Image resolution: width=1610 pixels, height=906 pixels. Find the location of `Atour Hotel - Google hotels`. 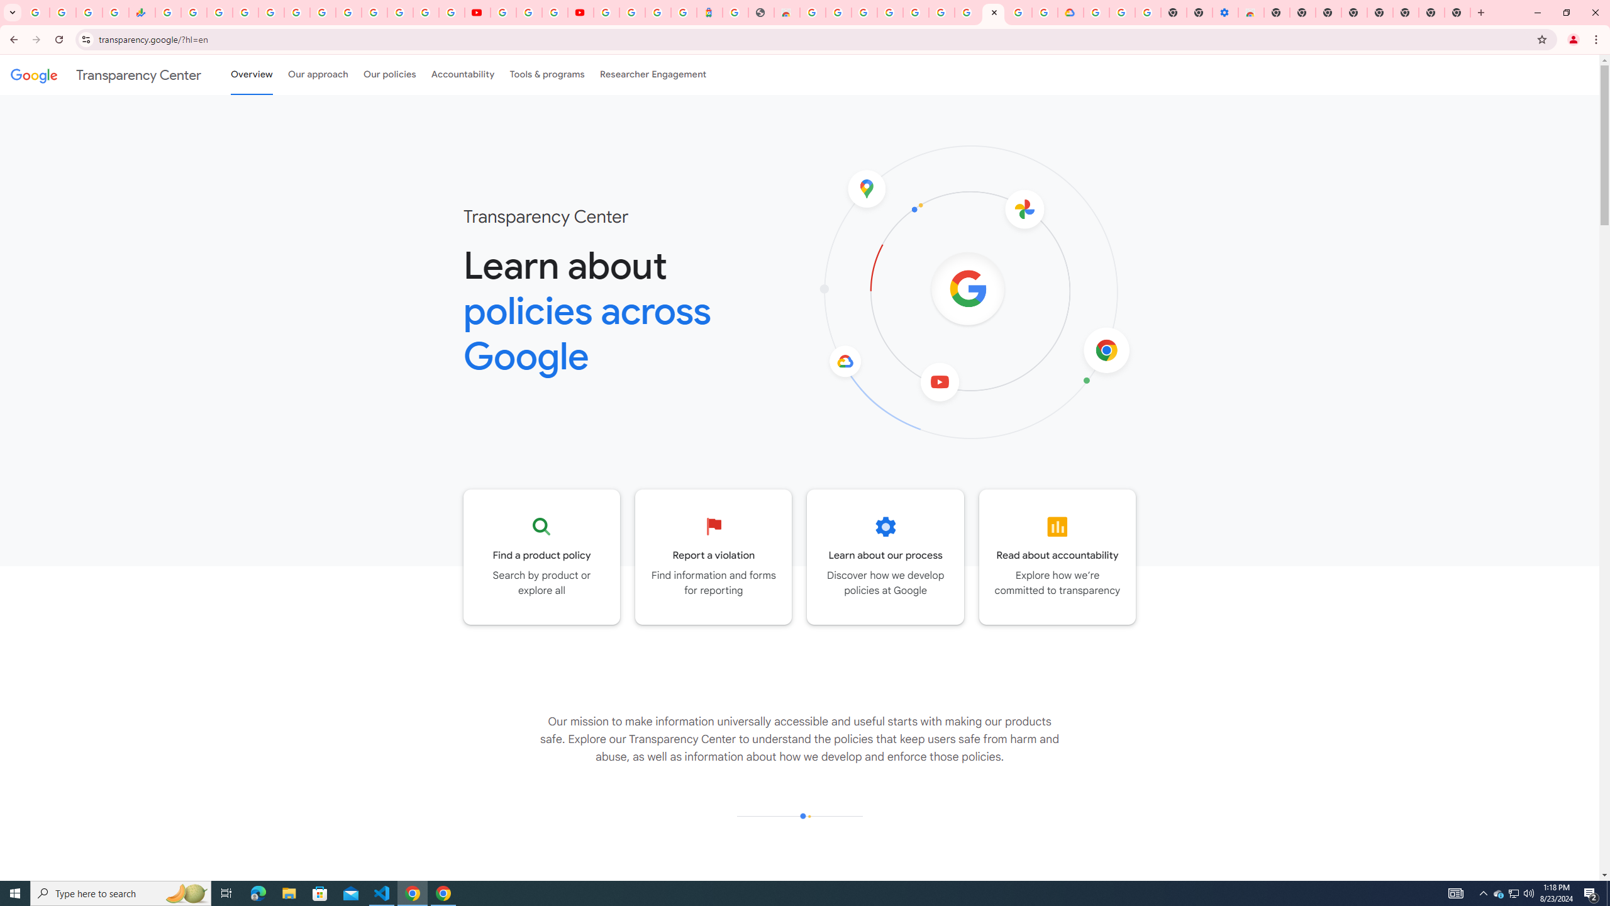

Atour Hotel - Google hotels is located at coordinates (709, 13).